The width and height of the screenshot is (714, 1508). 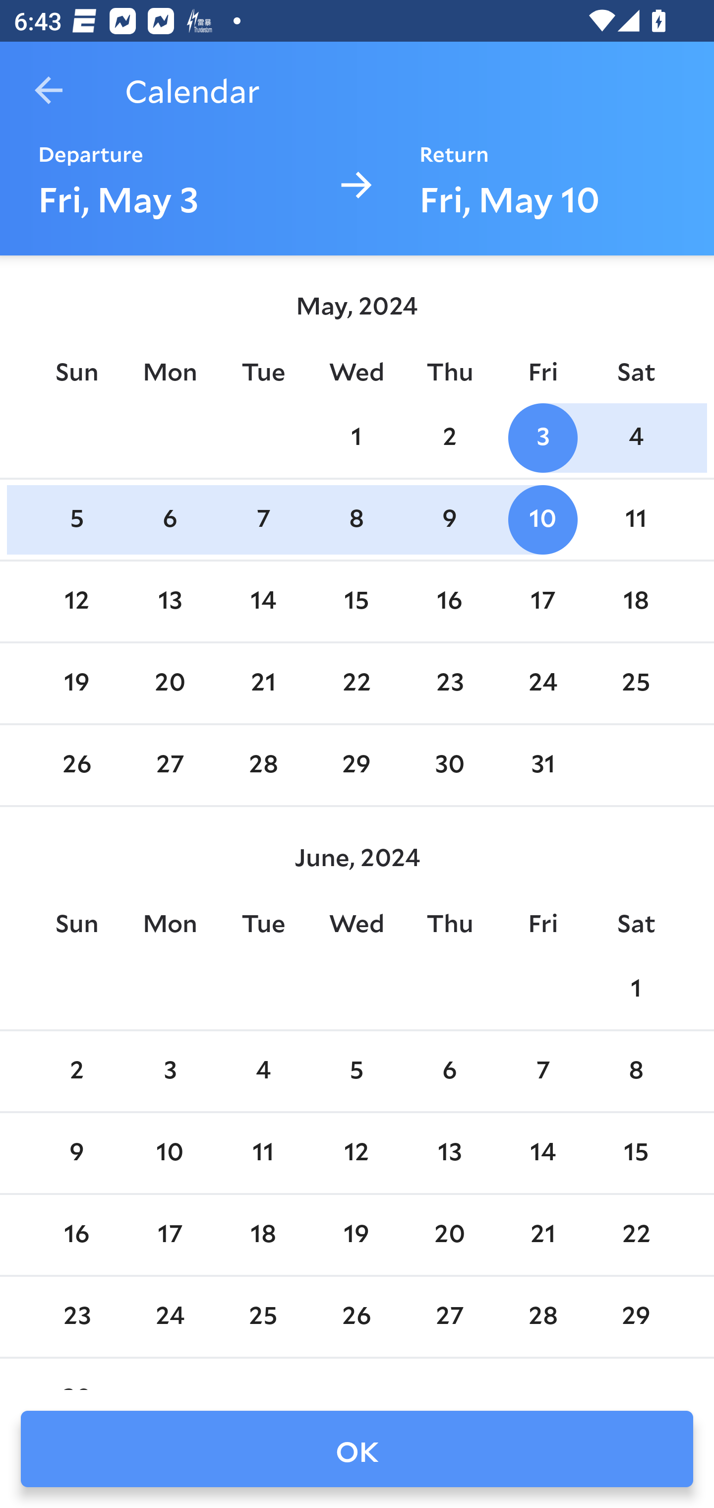 I want to click on 3, so click(x=170, y=1072).